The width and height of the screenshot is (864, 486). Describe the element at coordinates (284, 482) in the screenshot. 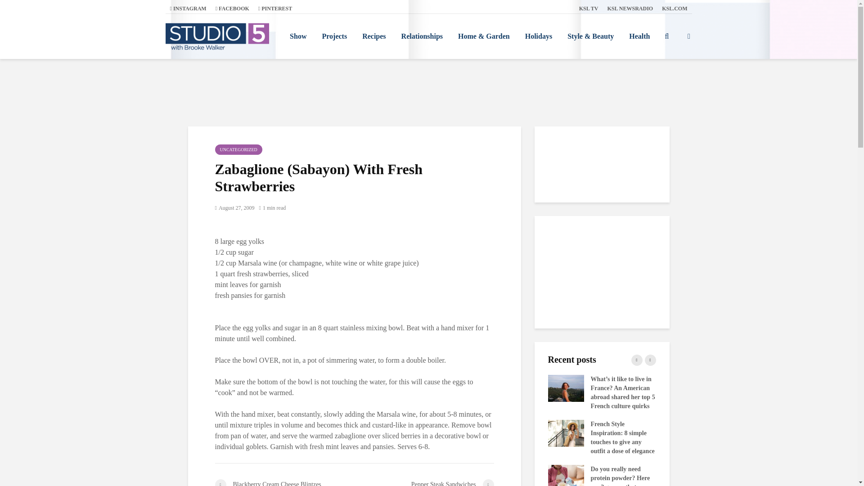

I see `Blackberry Cream Cheese Blintzes` at that location.